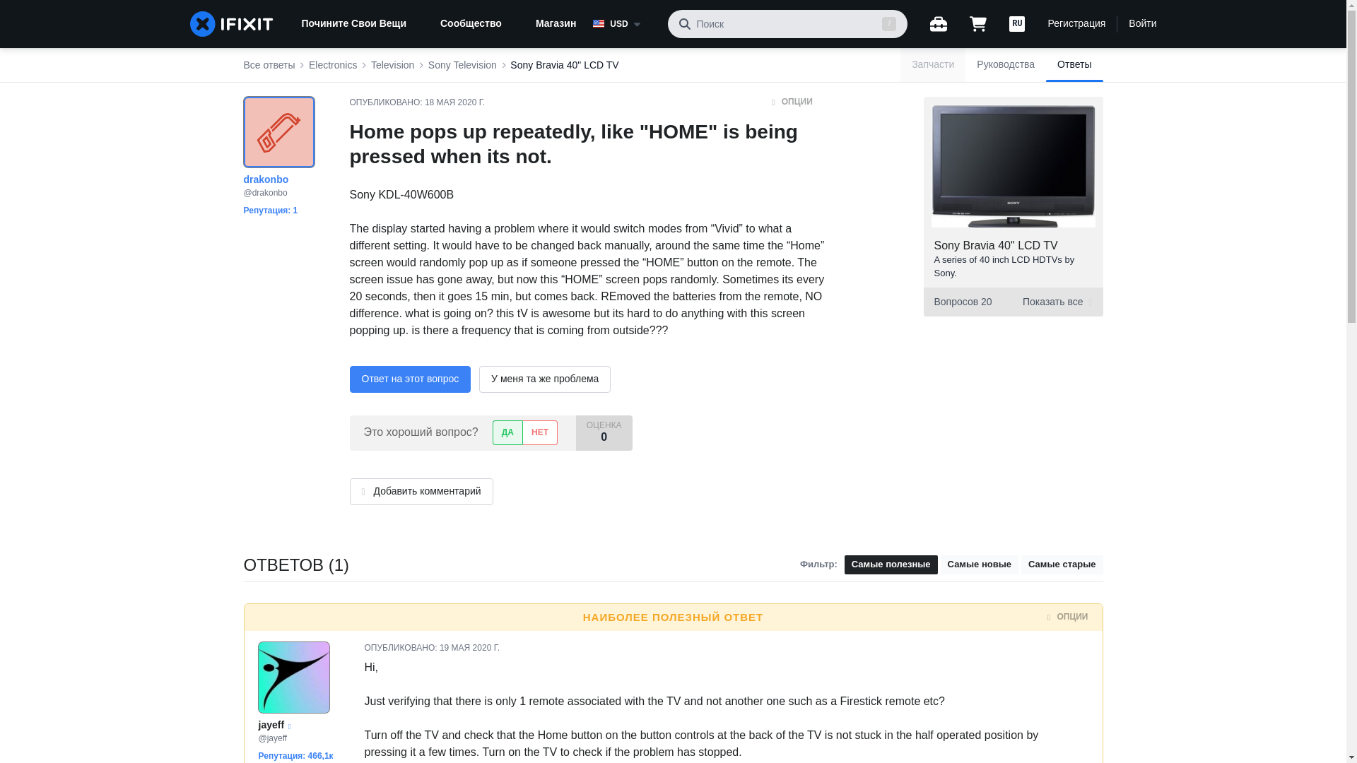 This screenshot has width=1357, height=763. What do you see at coordinates (564, 65) in the screenshot?
I see `Sony Bravia 40" LCD TV` at bounding box center [564, 65].